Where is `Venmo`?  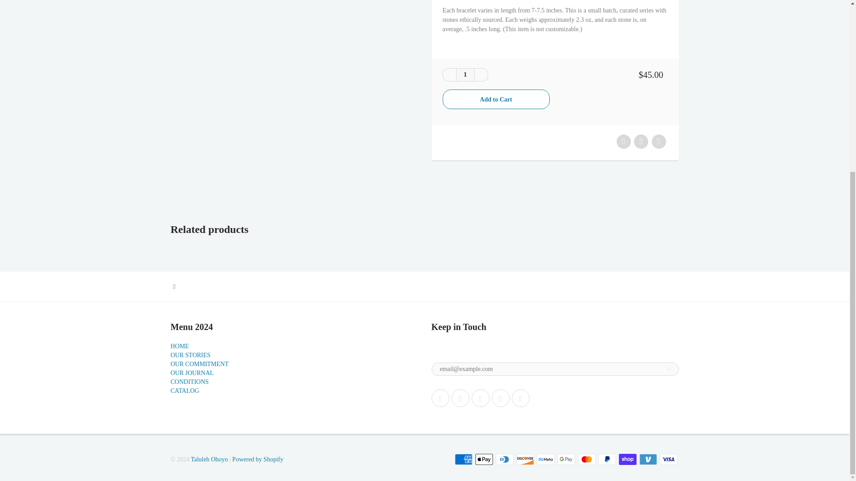
Venmo is located at coordinates (648, 460).